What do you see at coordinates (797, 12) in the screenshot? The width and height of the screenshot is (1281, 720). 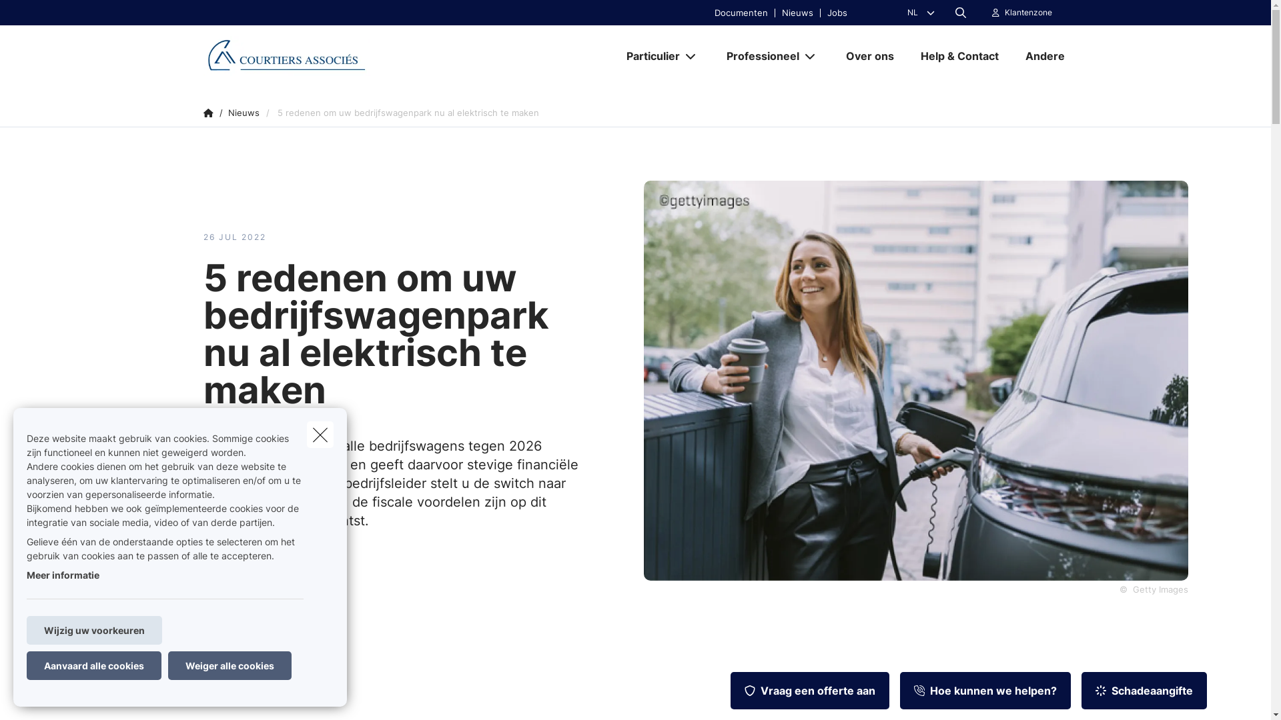 I see `Nieuws` at bounding box center [797, 12].